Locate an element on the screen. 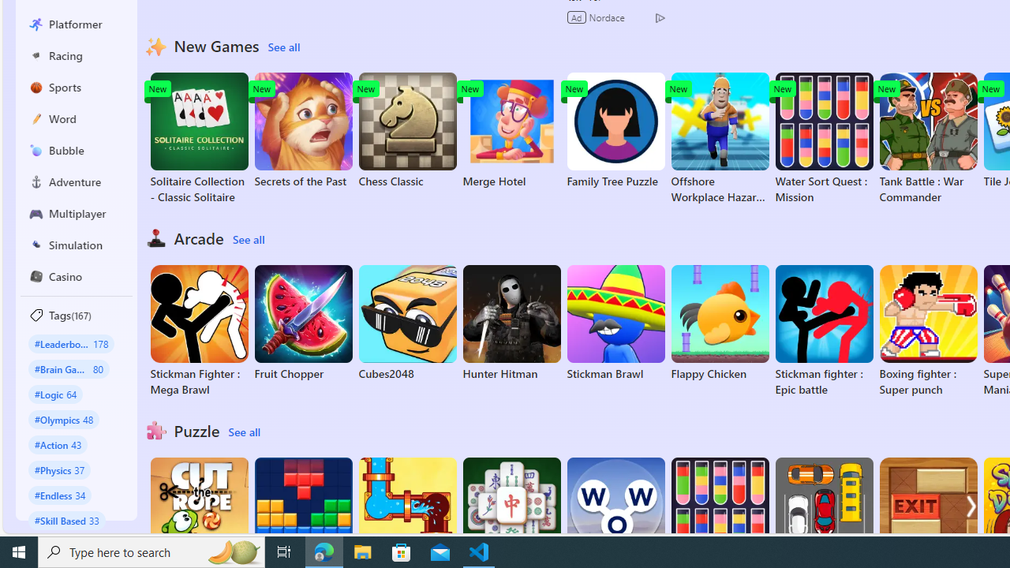 The height and width of the screenshot is (568, 1010). #Endless 34 is located at coordinates (60, 495).